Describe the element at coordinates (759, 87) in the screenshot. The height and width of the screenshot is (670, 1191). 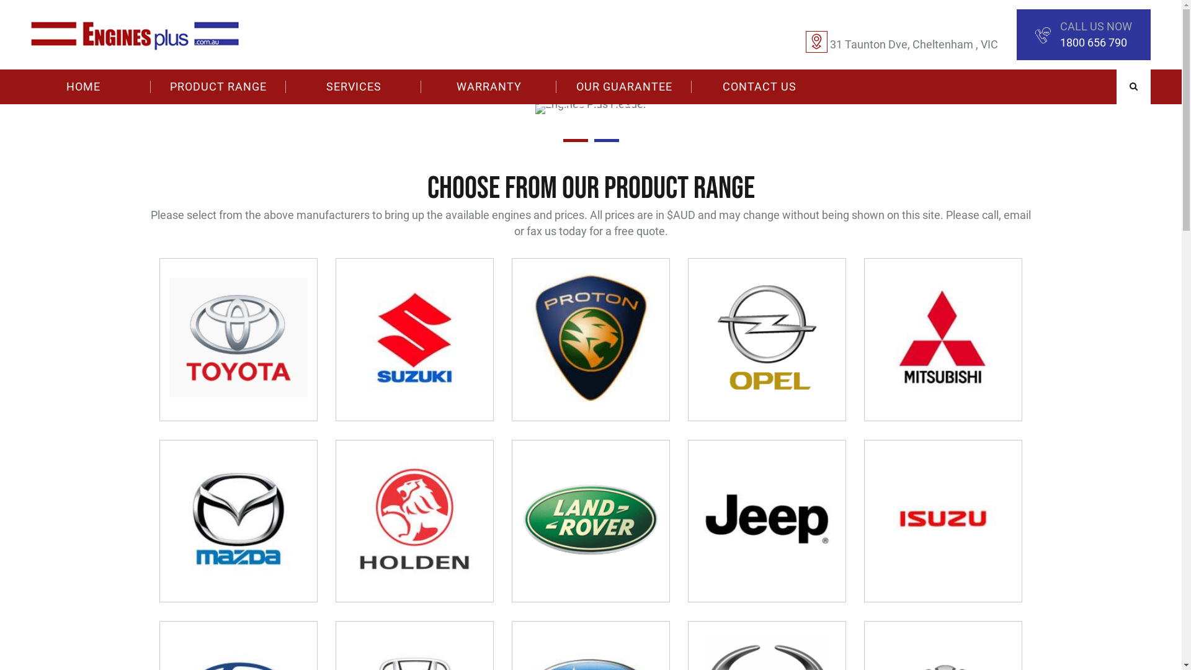
I see `CONTACT US` at that location.